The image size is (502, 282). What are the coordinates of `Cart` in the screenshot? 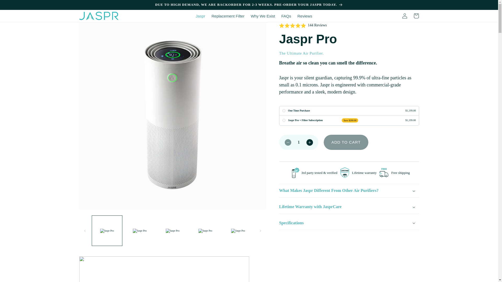 It's located at (416, 16).